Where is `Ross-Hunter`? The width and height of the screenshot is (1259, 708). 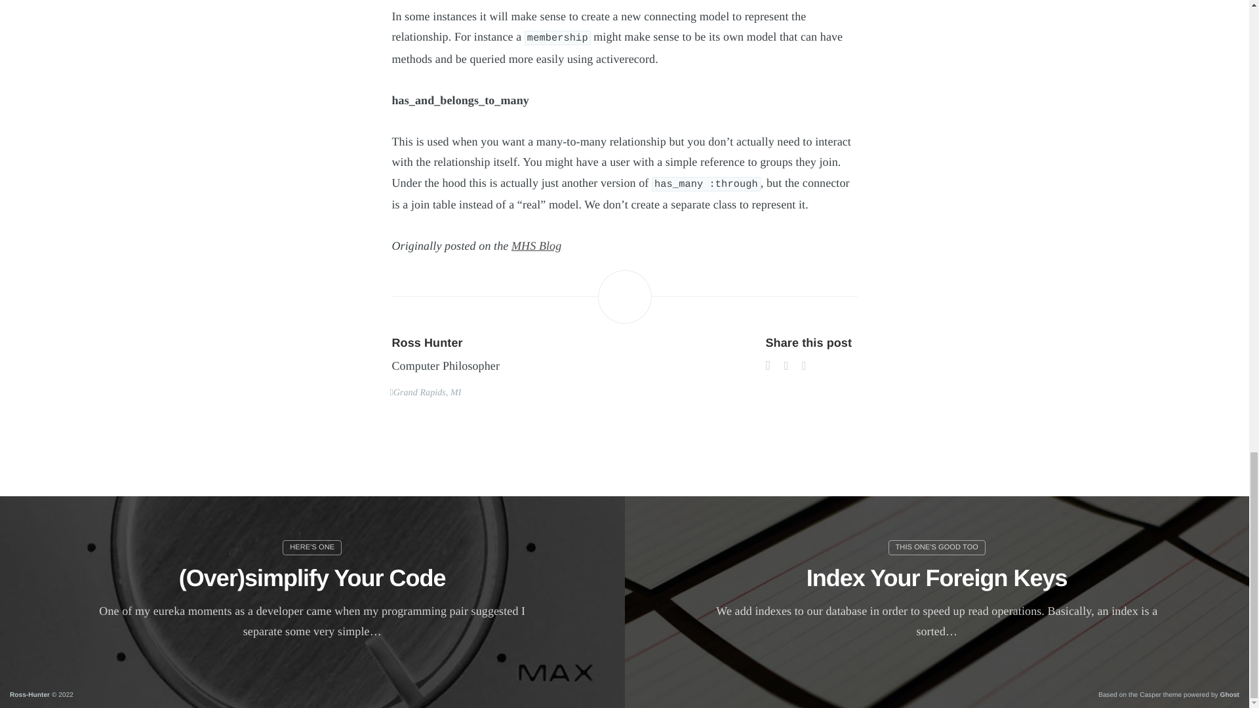 Ross-Hunter is located at coordinates (30, 695).